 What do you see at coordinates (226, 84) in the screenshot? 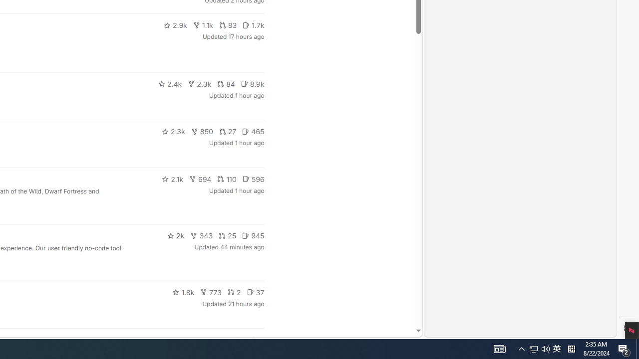
I see `84` at bounding box center [226, 84].